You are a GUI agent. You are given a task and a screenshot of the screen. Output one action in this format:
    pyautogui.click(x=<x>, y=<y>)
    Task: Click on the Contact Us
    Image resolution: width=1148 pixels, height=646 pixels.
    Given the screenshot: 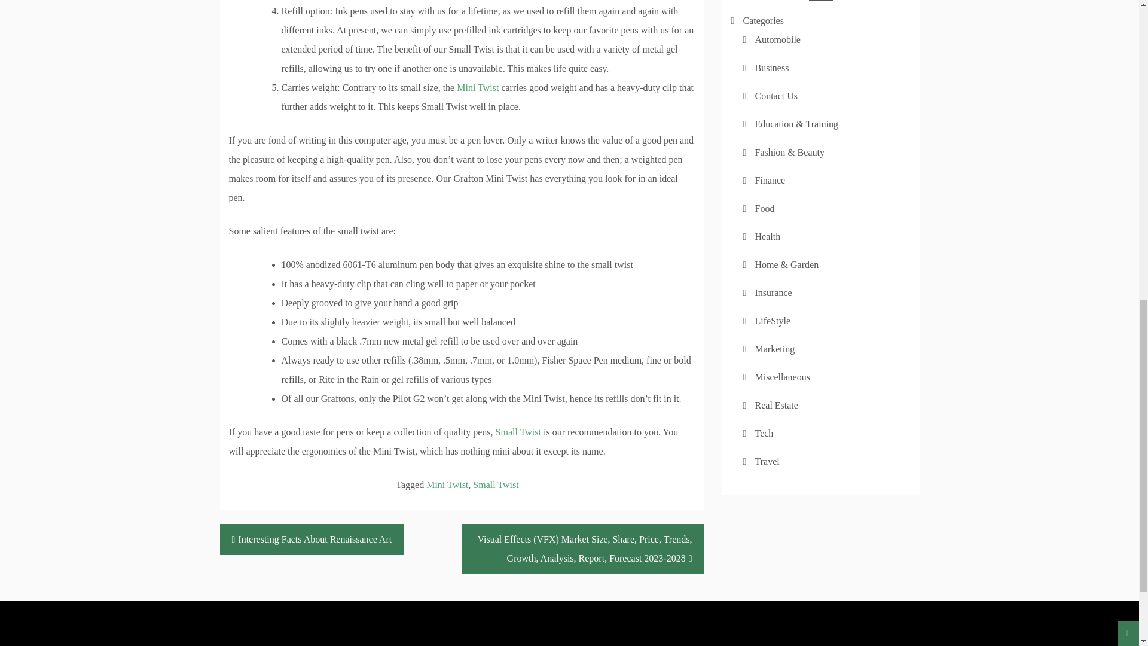 What is the action you would take?
    pyautogui.click(x=776, y=96)
    